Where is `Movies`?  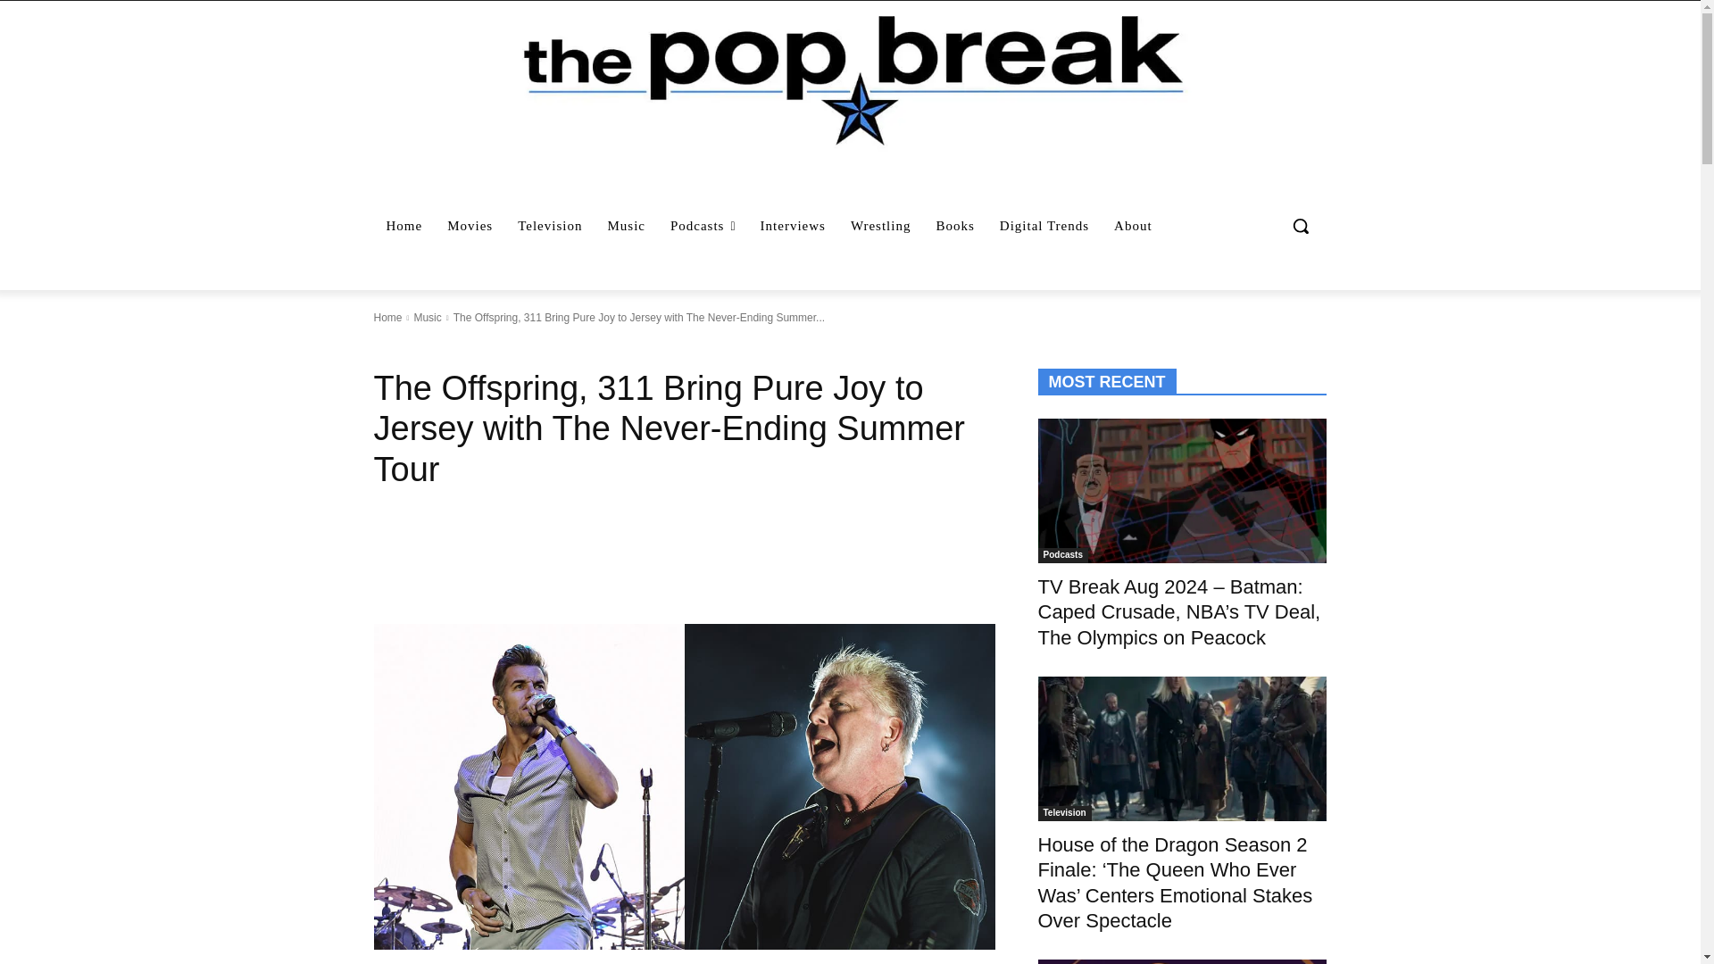
Movies is located at coordinates (470, 225).